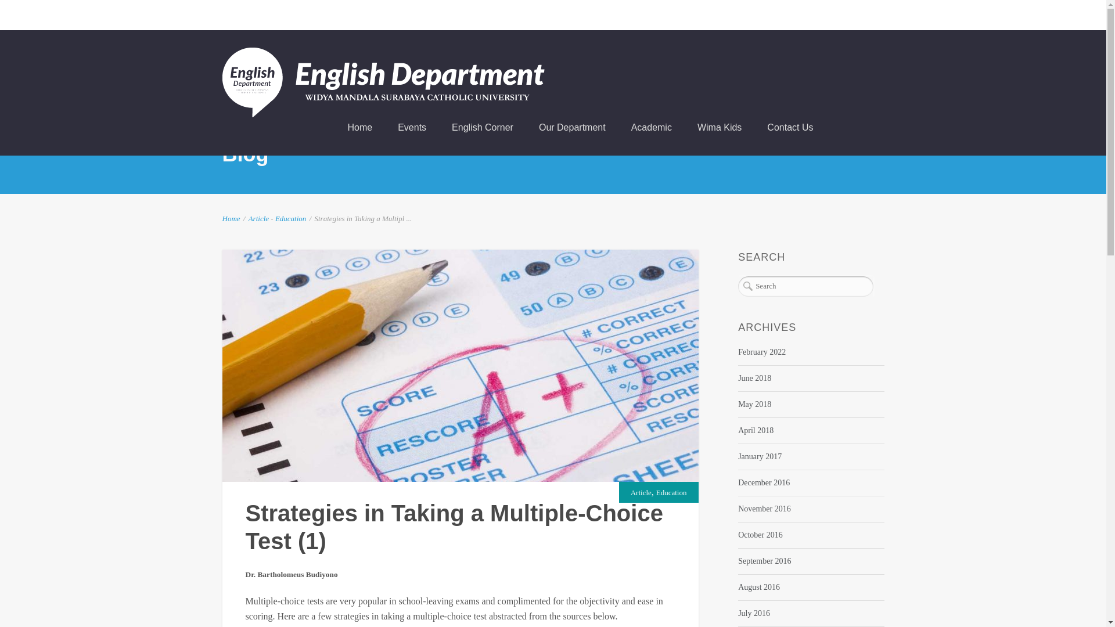 Image resolution: width=1115 pixels, height=627 pixels. What do you see at coordinates (412, 127) in the screenshot?
I see `Events` at bounding box center [412, 127].